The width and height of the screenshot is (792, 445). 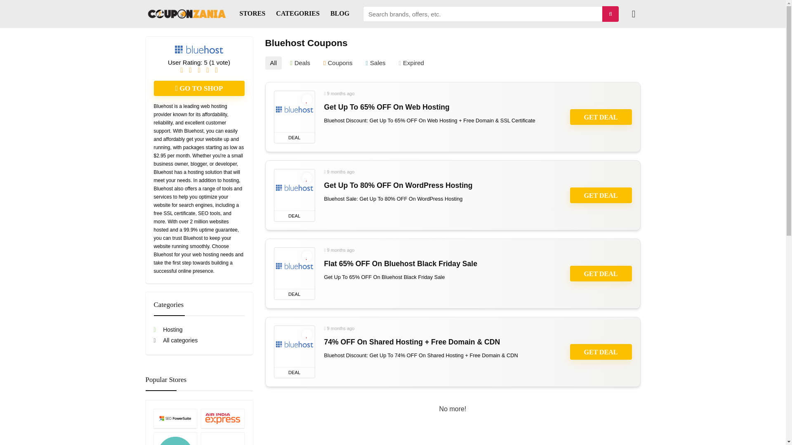 What do you see at coordinates (175, 438) in the screenshot?
I see `View all post filed under Yoga Bar` at bounding box center [175, 438].